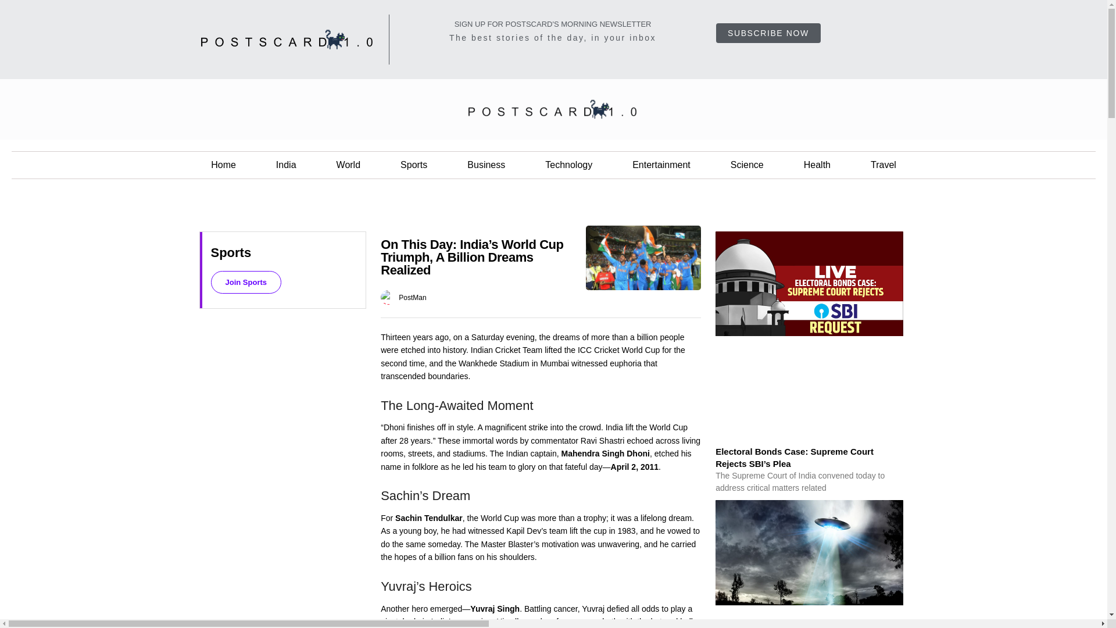 The width and height of the screenshot is (1116, 628). What do you see at coordinates (412, 297) in the screenshot?
I see `PostMan` at bounding box center [412, 297].